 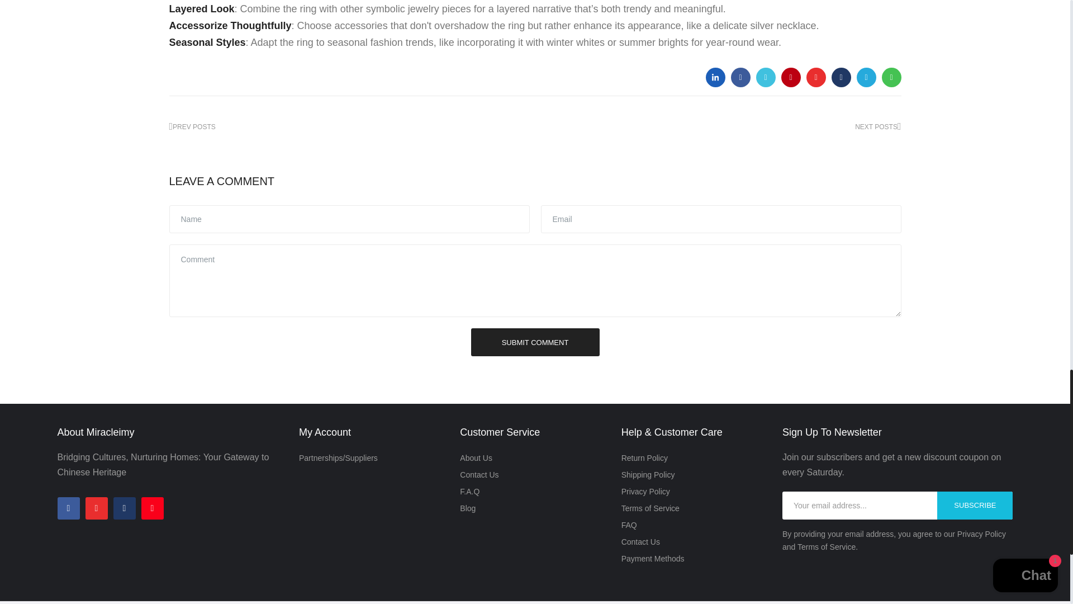 What do you see at coordinates (815, 77) in the screenshot?
I see `Share on pinterest` at bounding box center [815, 77].